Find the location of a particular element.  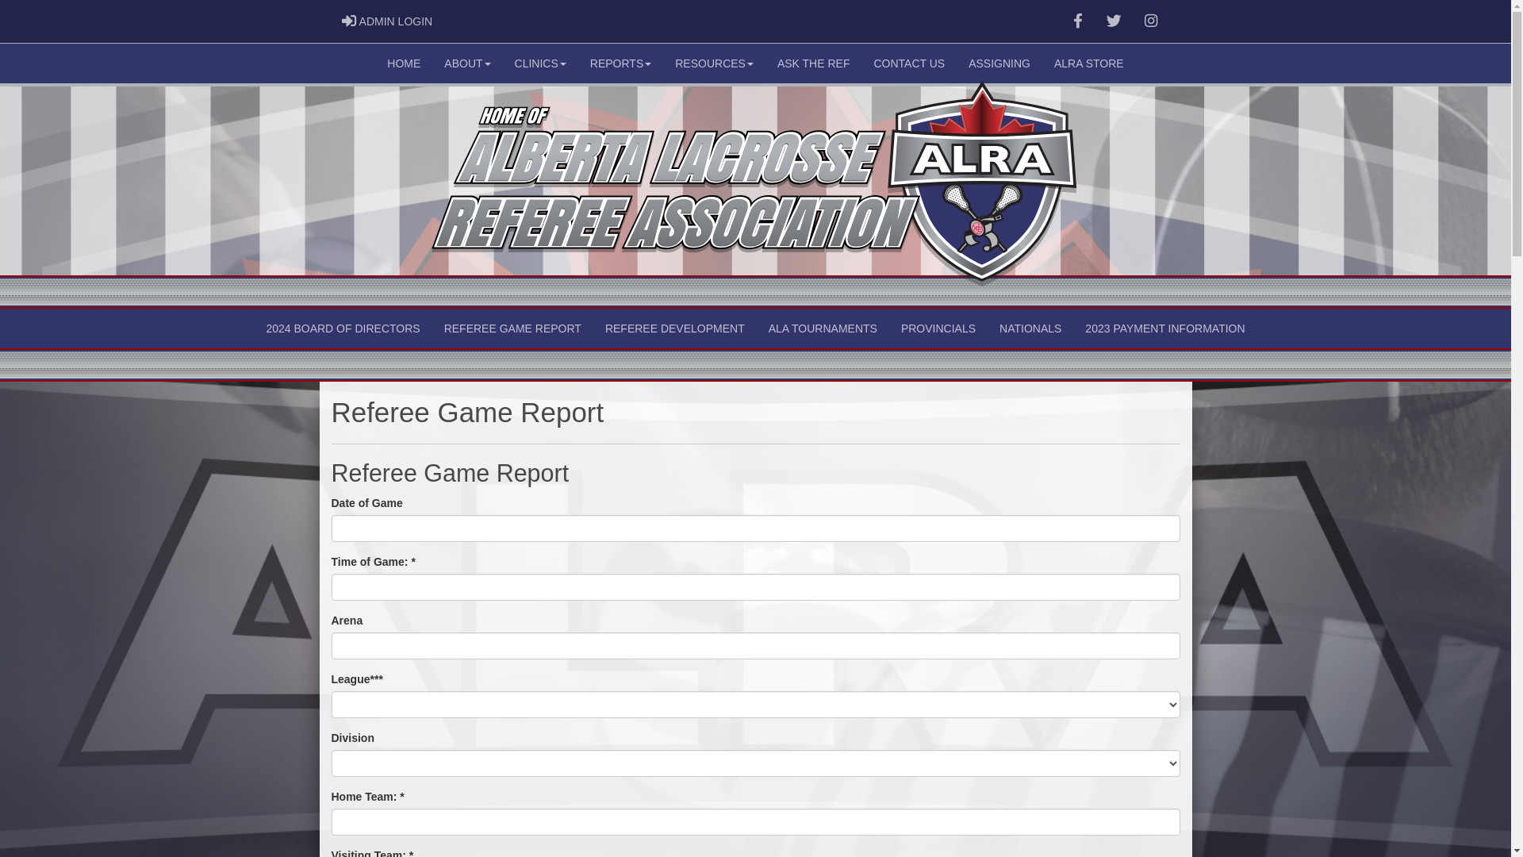

instagram is located at coordinates (1151, 21).